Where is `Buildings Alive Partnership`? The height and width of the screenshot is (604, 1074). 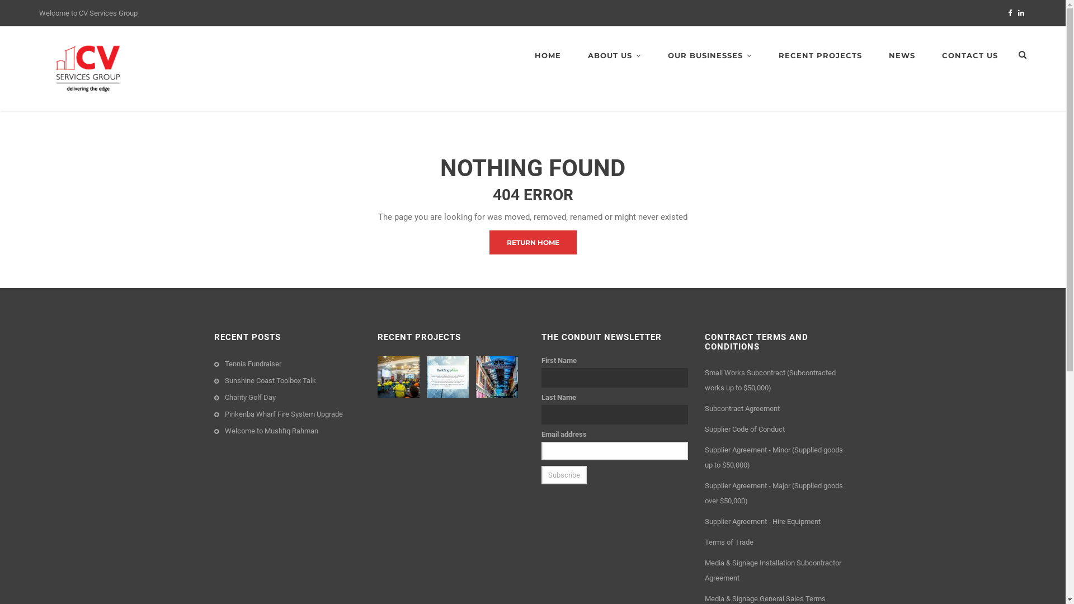
Buildings Alive Partnership is located at coordinates (449, 377).